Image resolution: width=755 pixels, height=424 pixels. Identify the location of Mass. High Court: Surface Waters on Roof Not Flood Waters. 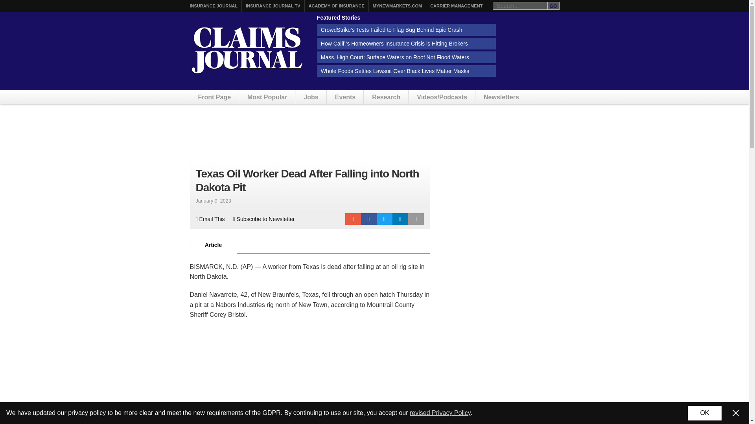
(407, 57).